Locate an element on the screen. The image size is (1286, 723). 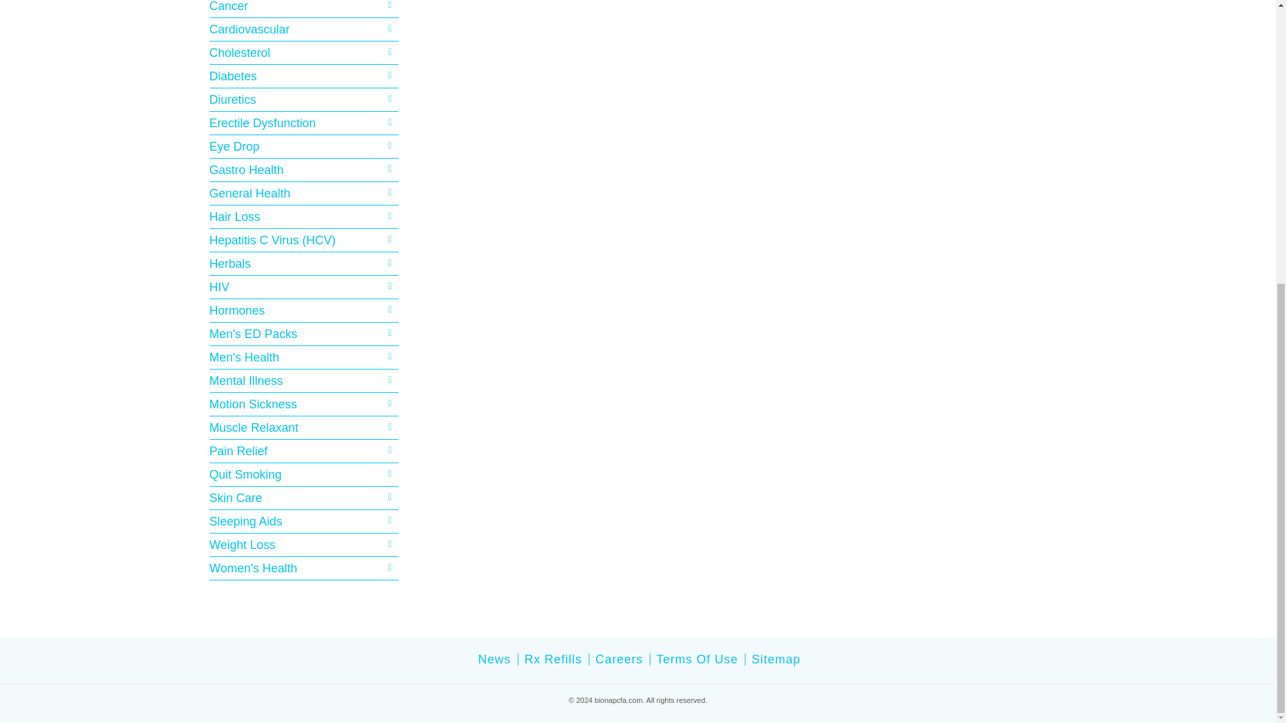
Cholesterol is located at coordinates (303, 52).